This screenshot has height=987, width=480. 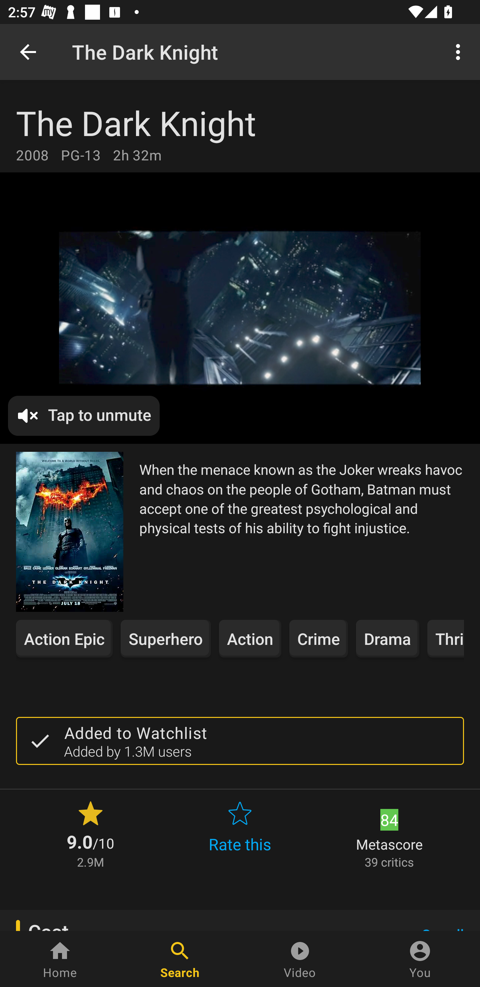 What do you see at coordinates (420, 959) in the screenshot?
I see `You` at bounding box center [420, 959].